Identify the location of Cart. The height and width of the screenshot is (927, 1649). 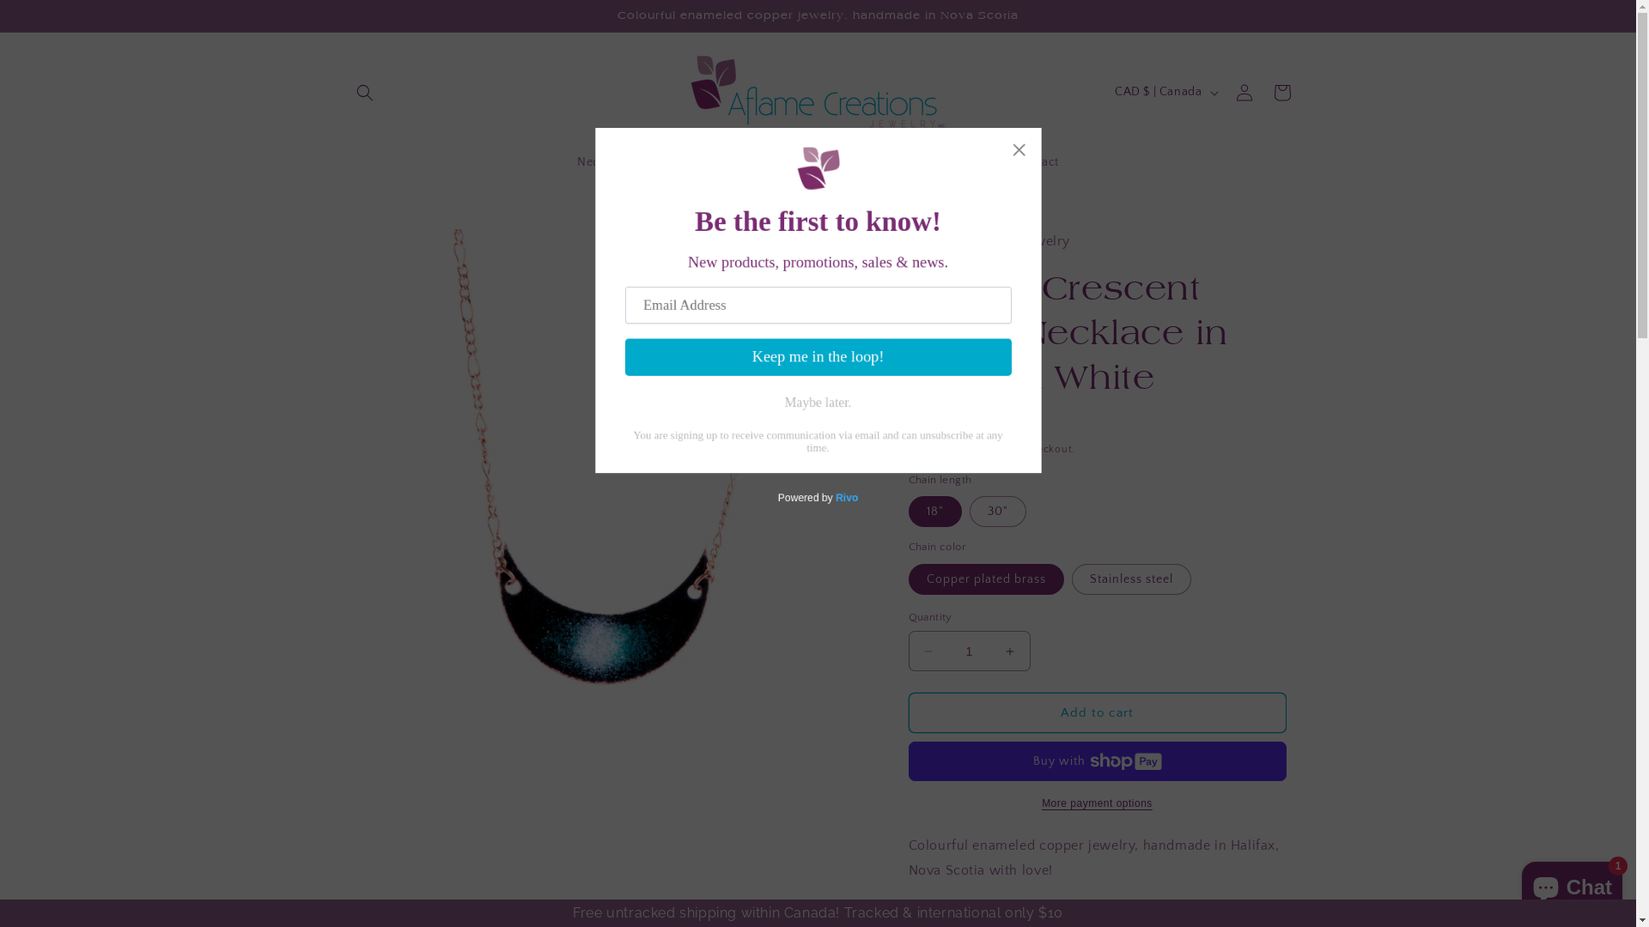
(1281, 93).